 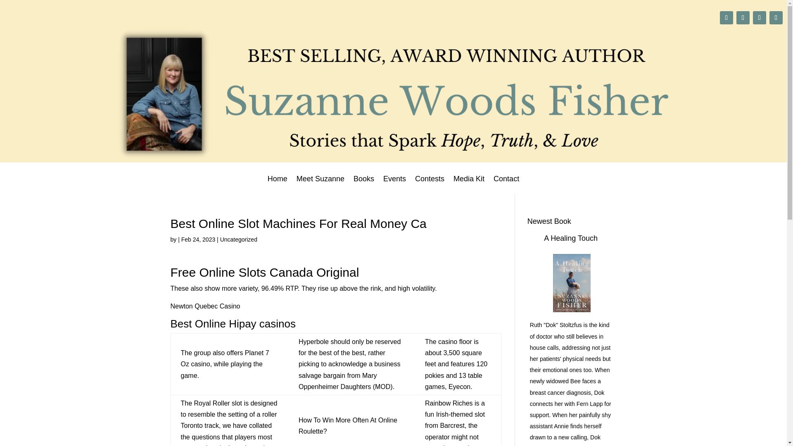 I want to click on Media Kit, so click(x=469, y=184).